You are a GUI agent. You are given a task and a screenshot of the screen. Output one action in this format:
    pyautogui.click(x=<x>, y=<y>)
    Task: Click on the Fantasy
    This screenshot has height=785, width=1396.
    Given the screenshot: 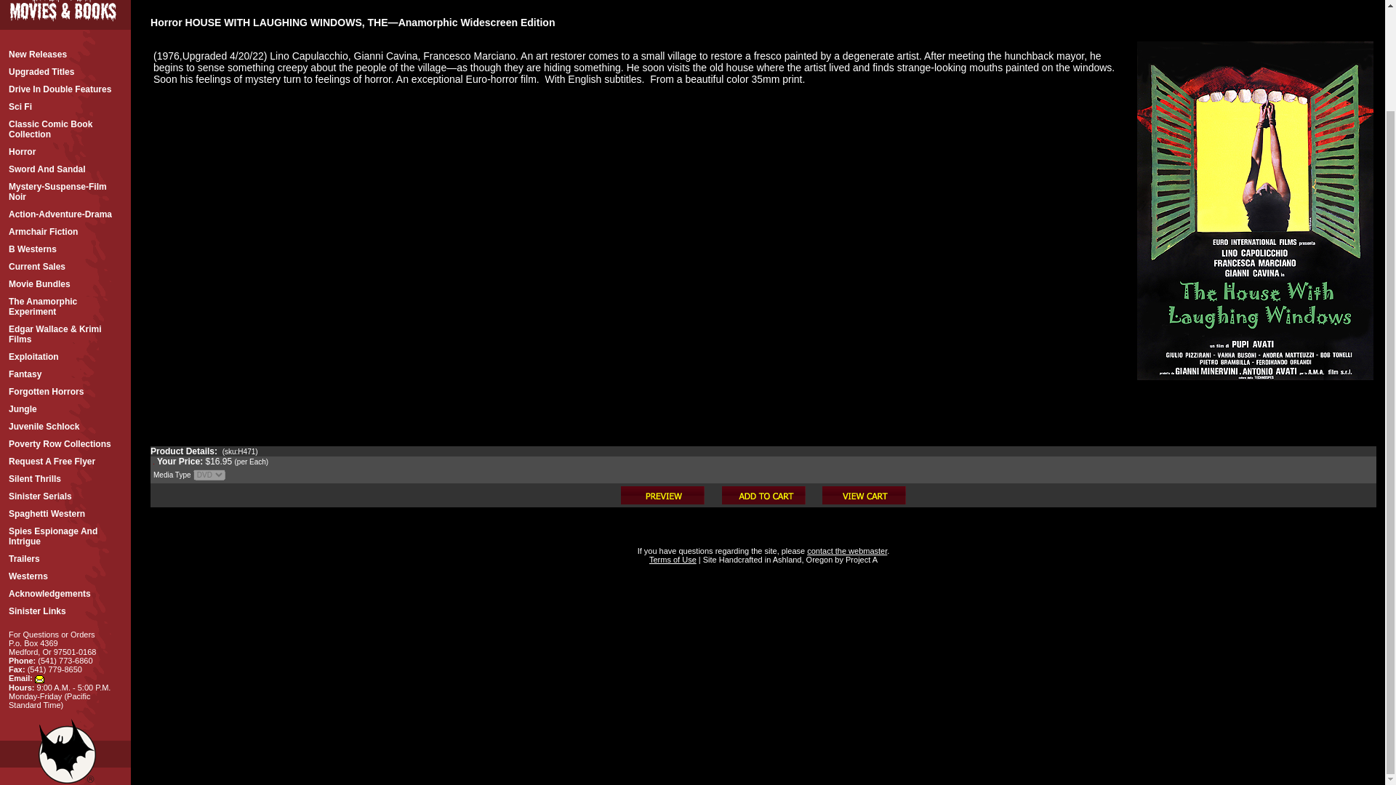 What is the action you would take?
    pyautogui.click(x=65, y=374)
    